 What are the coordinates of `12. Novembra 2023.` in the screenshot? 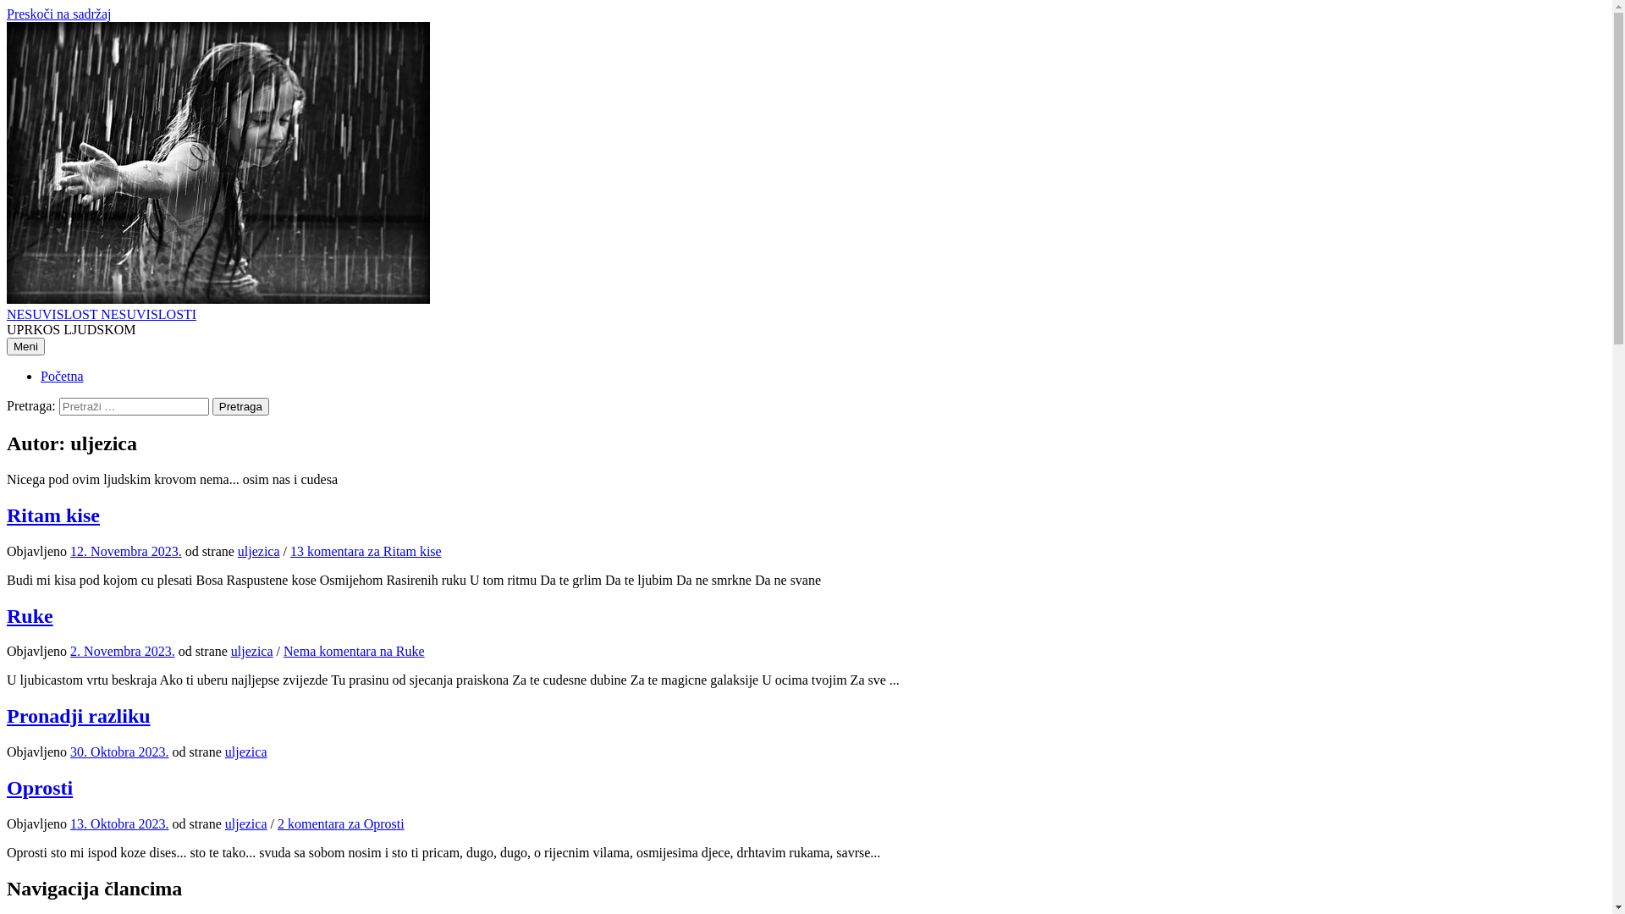 It's located at (126, 552).